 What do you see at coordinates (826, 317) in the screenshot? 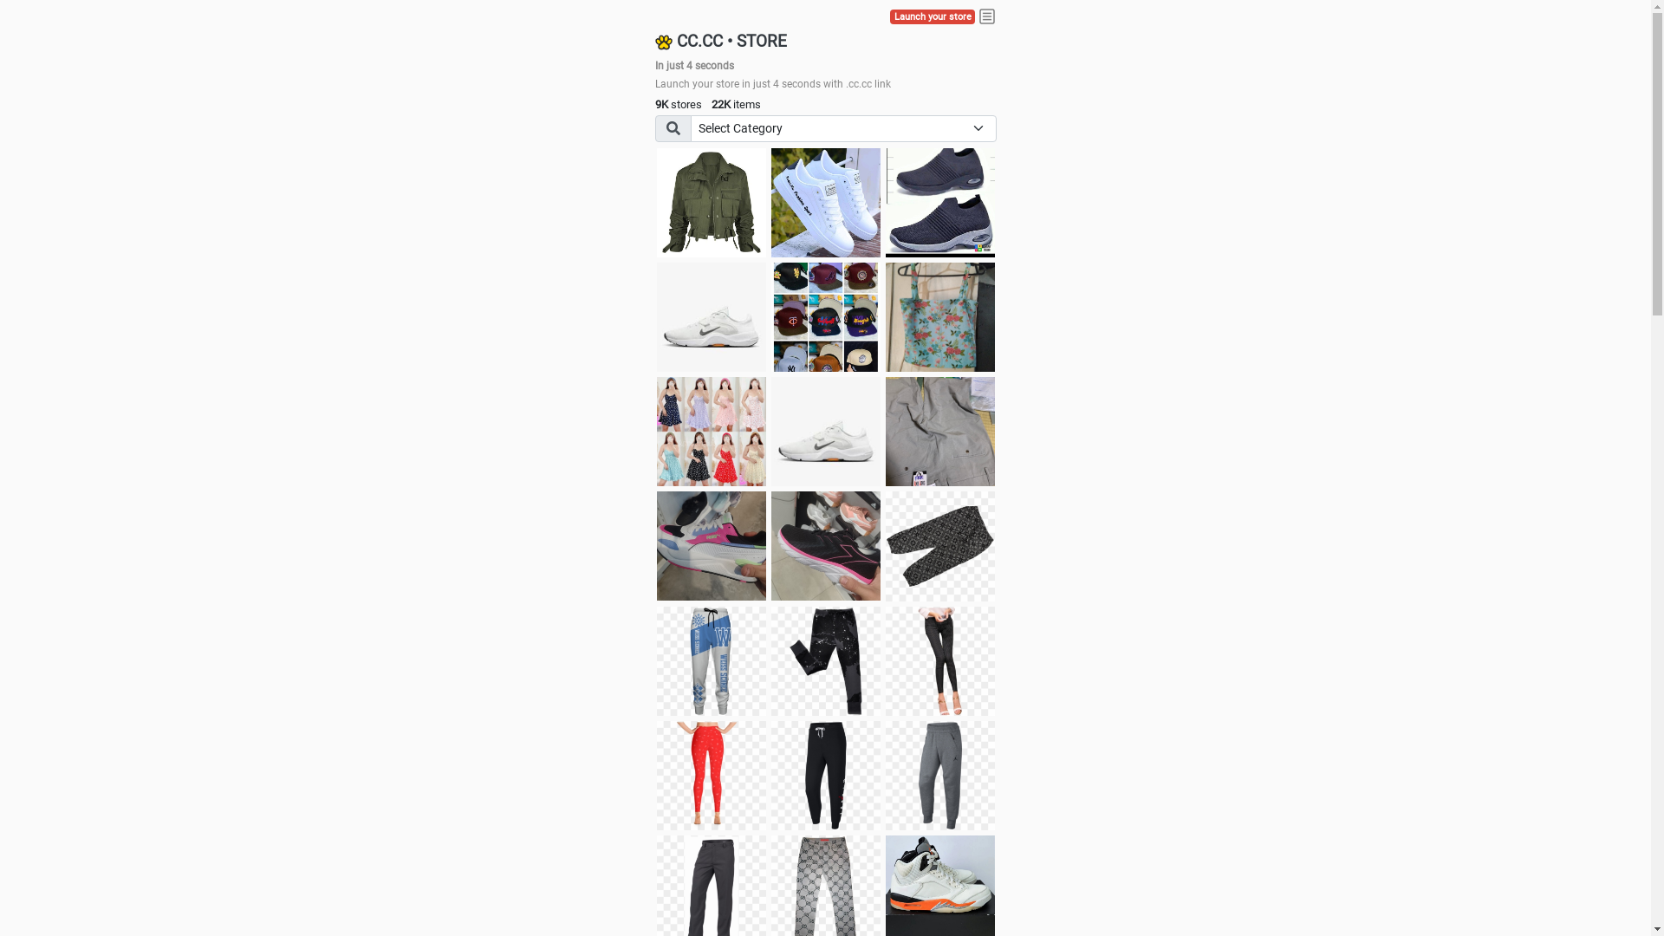
I see `Things we need` at bounding box center [826, 317].